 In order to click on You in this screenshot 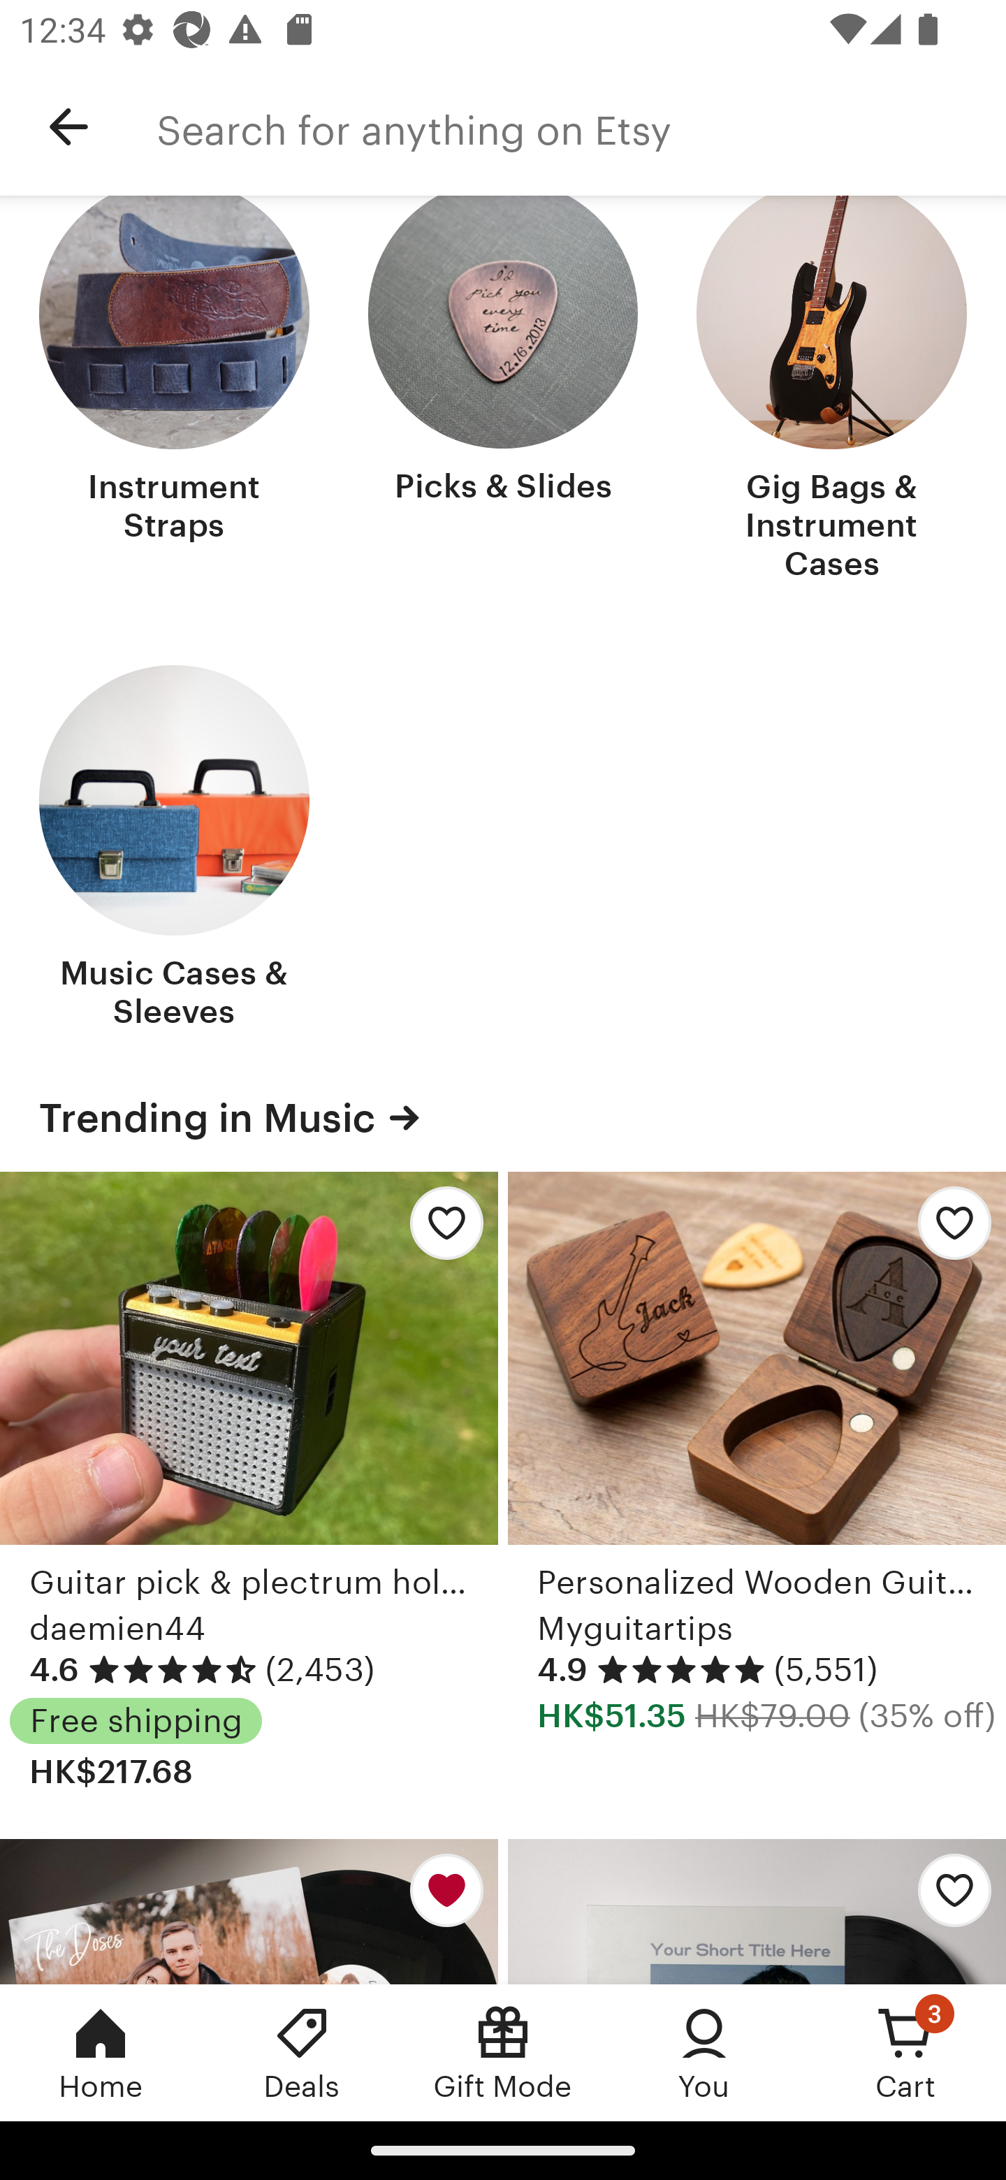, I will do `click(704, 2052)`.